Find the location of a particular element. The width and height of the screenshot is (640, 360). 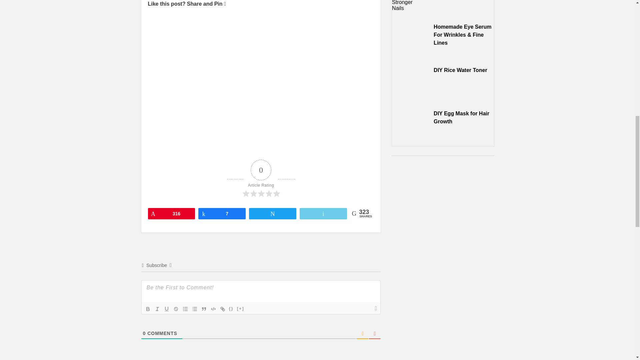

Unordered List is located at coordinates (195, 309).